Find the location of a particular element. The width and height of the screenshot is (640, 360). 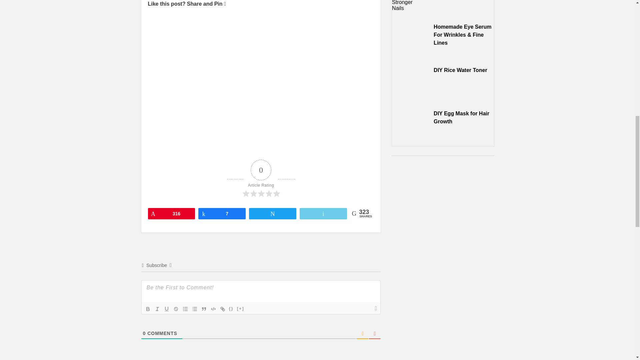

Unordered List is located at coordinates (195, 309).